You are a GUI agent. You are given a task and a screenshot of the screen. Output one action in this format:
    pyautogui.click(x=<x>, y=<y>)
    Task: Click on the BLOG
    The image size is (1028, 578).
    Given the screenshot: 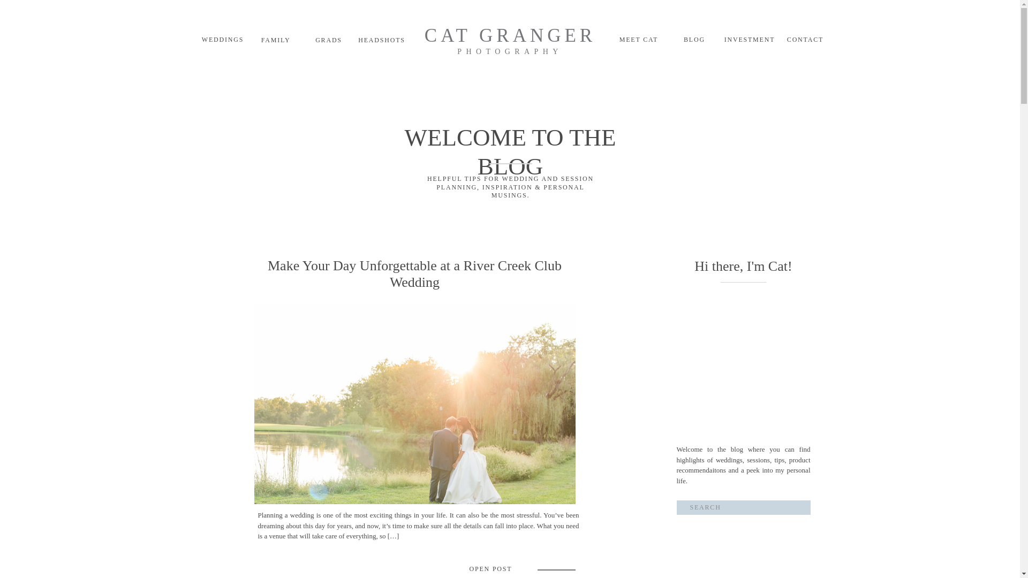 What is the action you would take?
    pyautogui.click(x=694, y=41)
    